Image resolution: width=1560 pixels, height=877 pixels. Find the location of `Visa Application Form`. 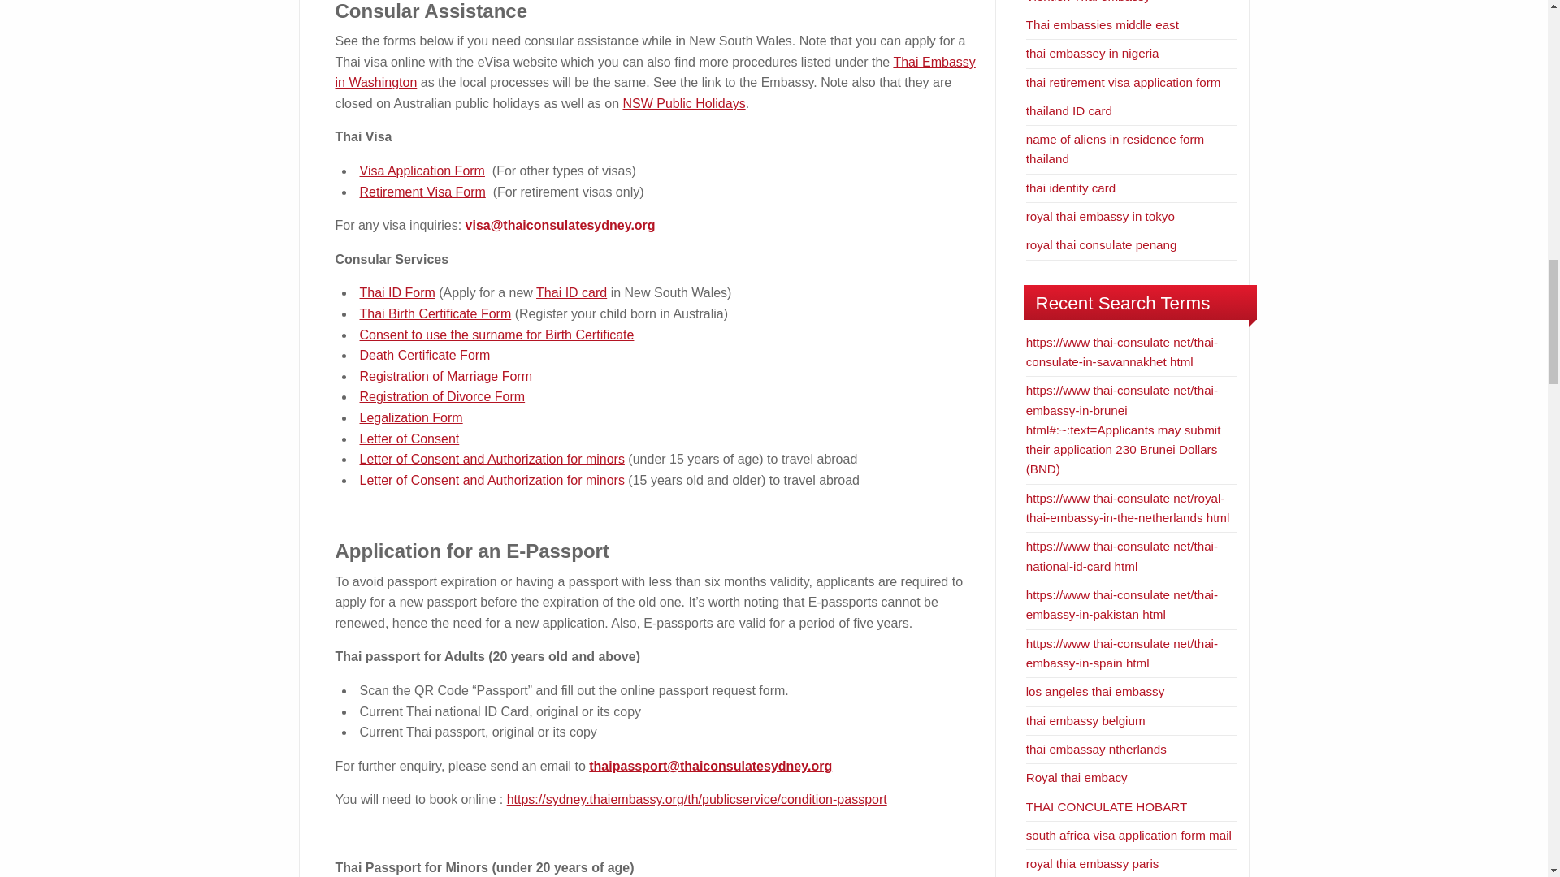

Visa Application Form is located at coordinates (421, 171).